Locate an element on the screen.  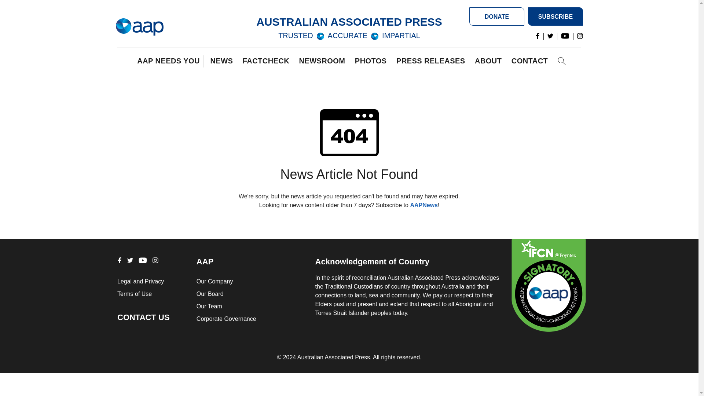
AUSTRALIAN ASSOCIATED PRESS is located at coordinates (349, 22).